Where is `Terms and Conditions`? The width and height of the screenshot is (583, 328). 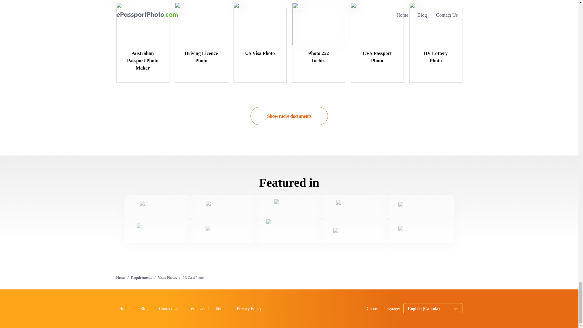
Terms and Conditions is located at coordinates (207, 309).